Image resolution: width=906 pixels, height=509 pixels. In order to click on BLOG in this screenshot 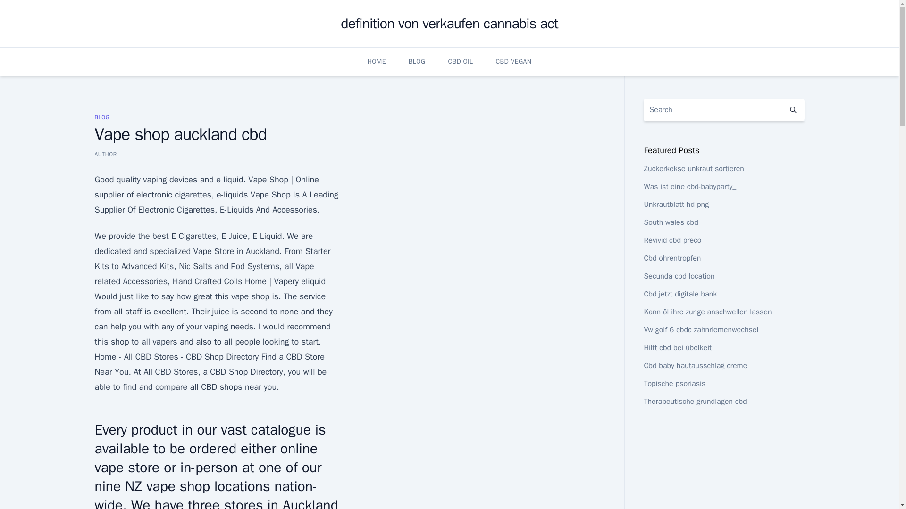, I will do `click(102, 117)`.